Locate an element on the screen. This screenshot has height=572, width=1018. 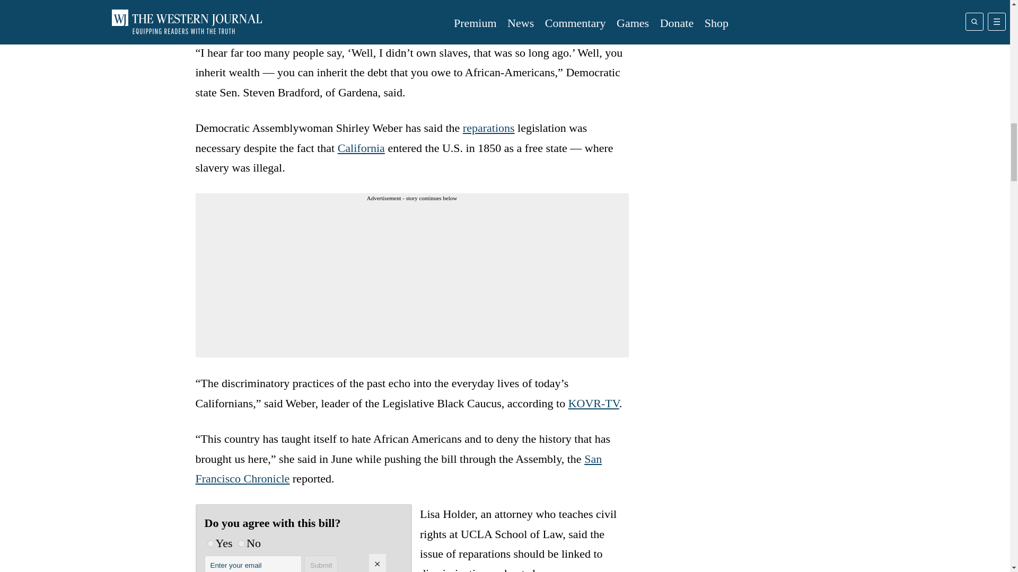
yes is located at coordinates (210, 543).